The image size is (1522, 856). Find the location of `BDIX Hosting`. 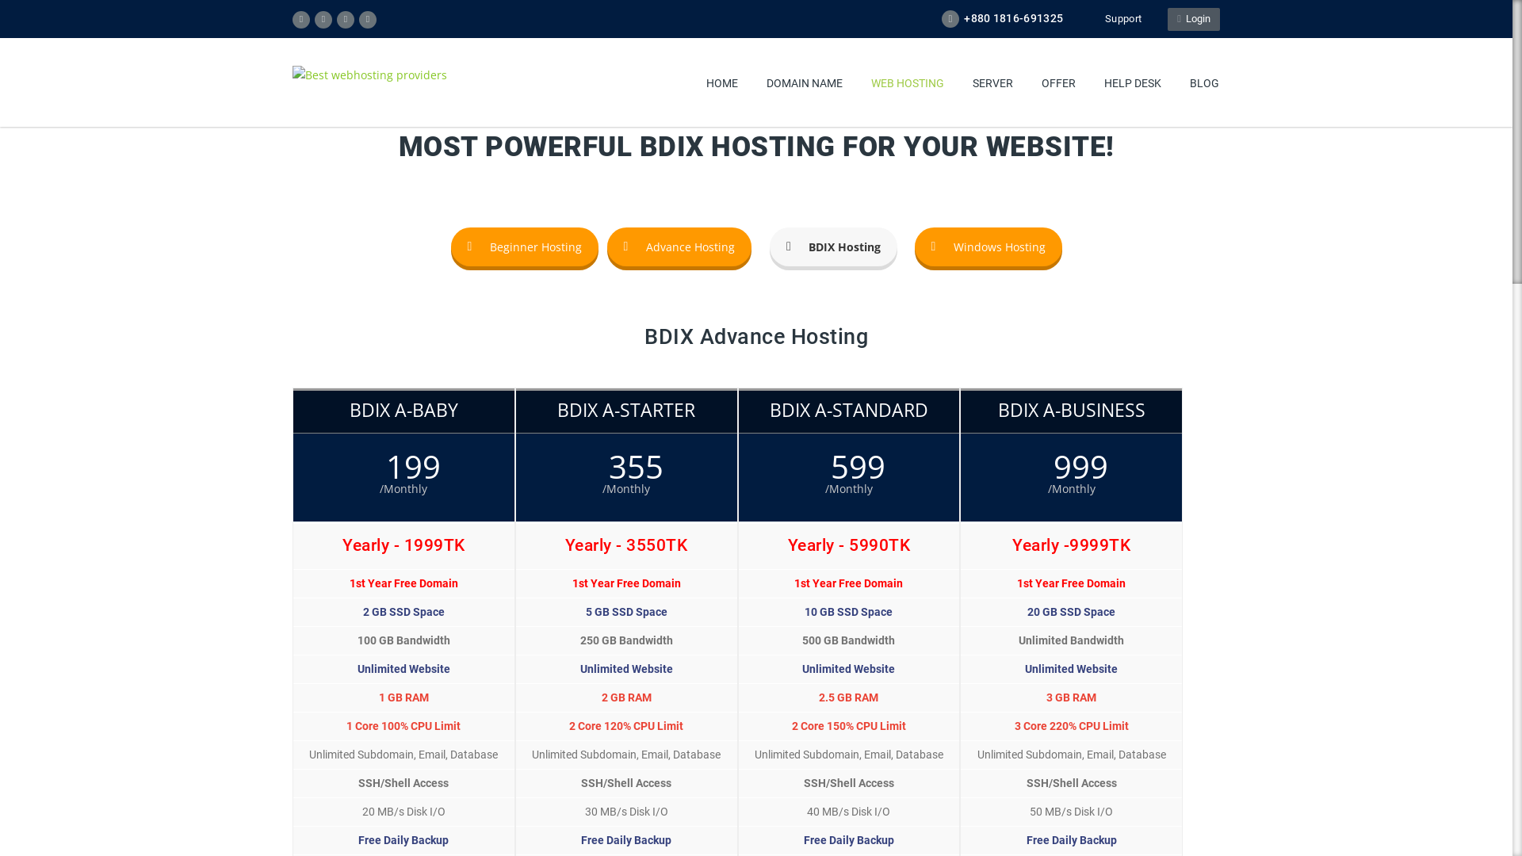

BDIX Hosting is located at coordinates (834, 247).